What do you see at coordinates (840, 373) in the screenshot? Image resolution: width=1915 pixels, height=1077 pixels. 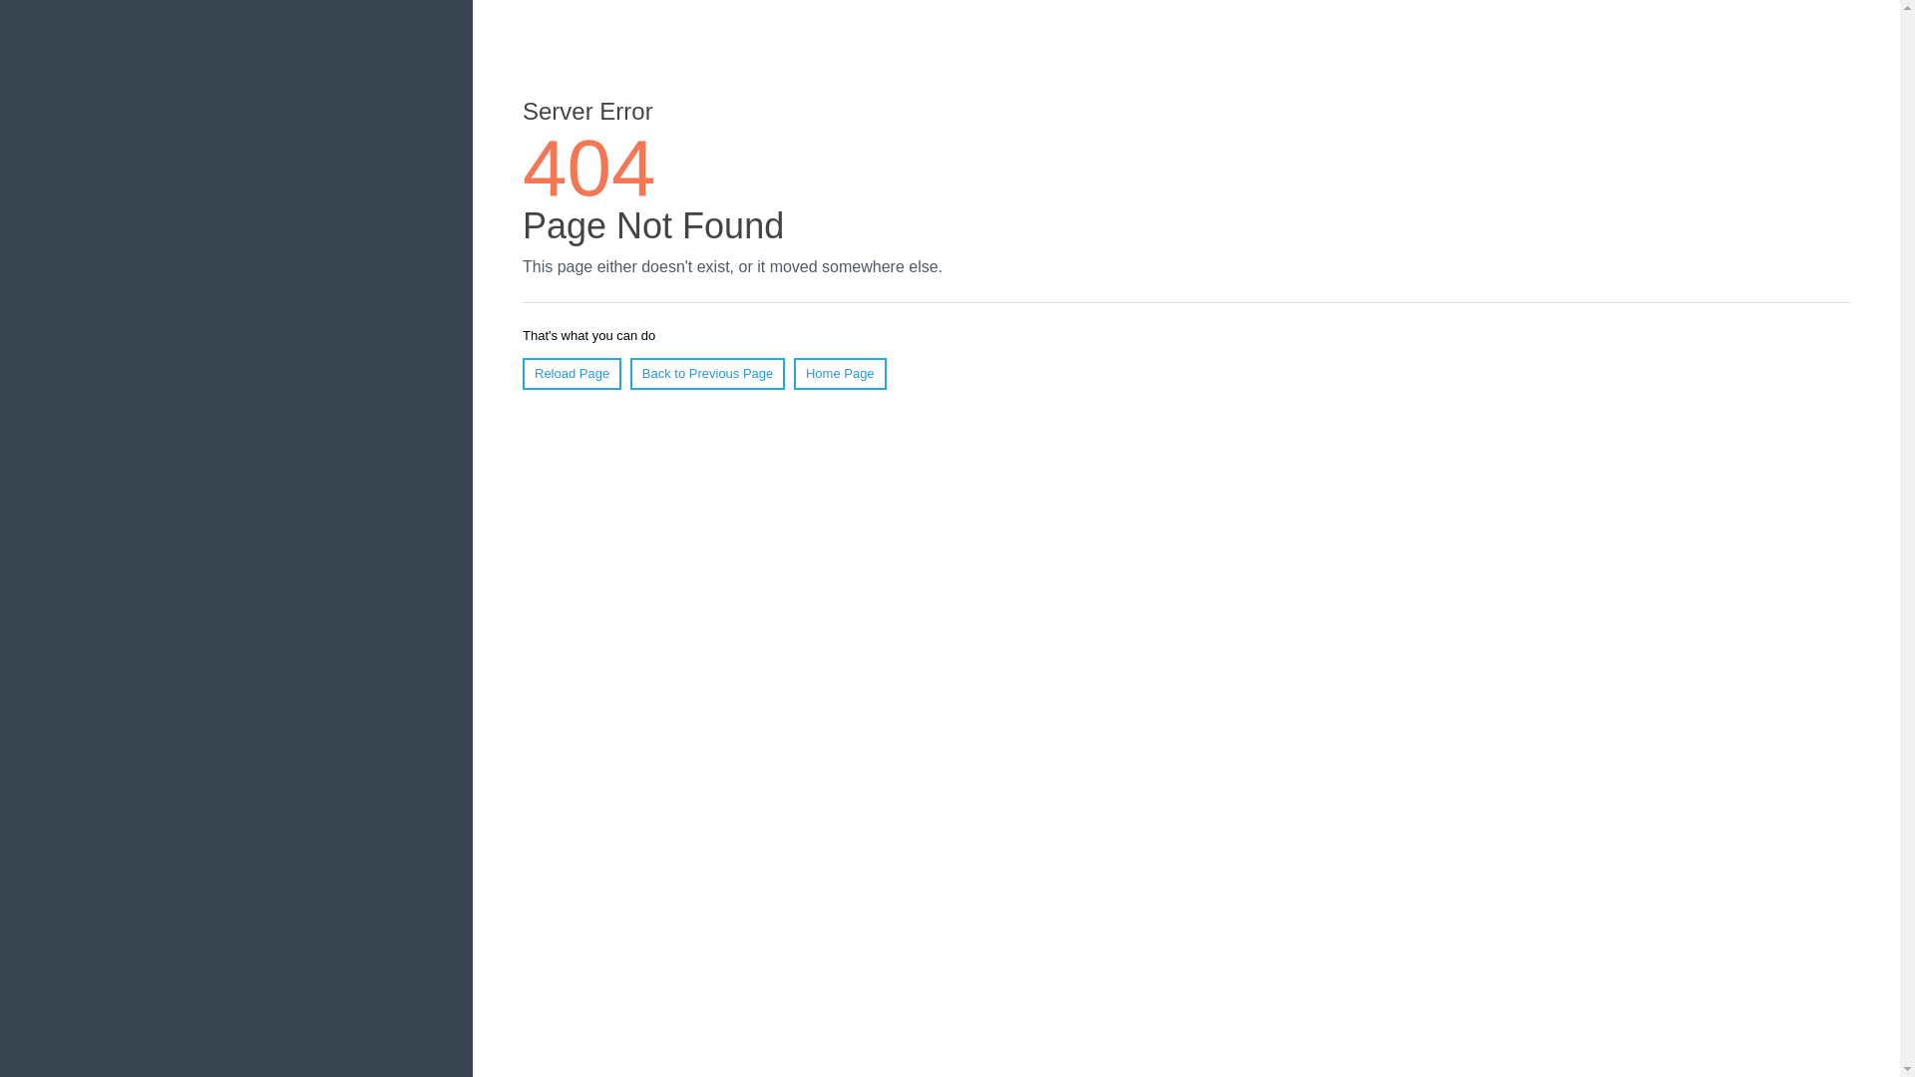 I see `Home Page` at bounding box center [840, 373].